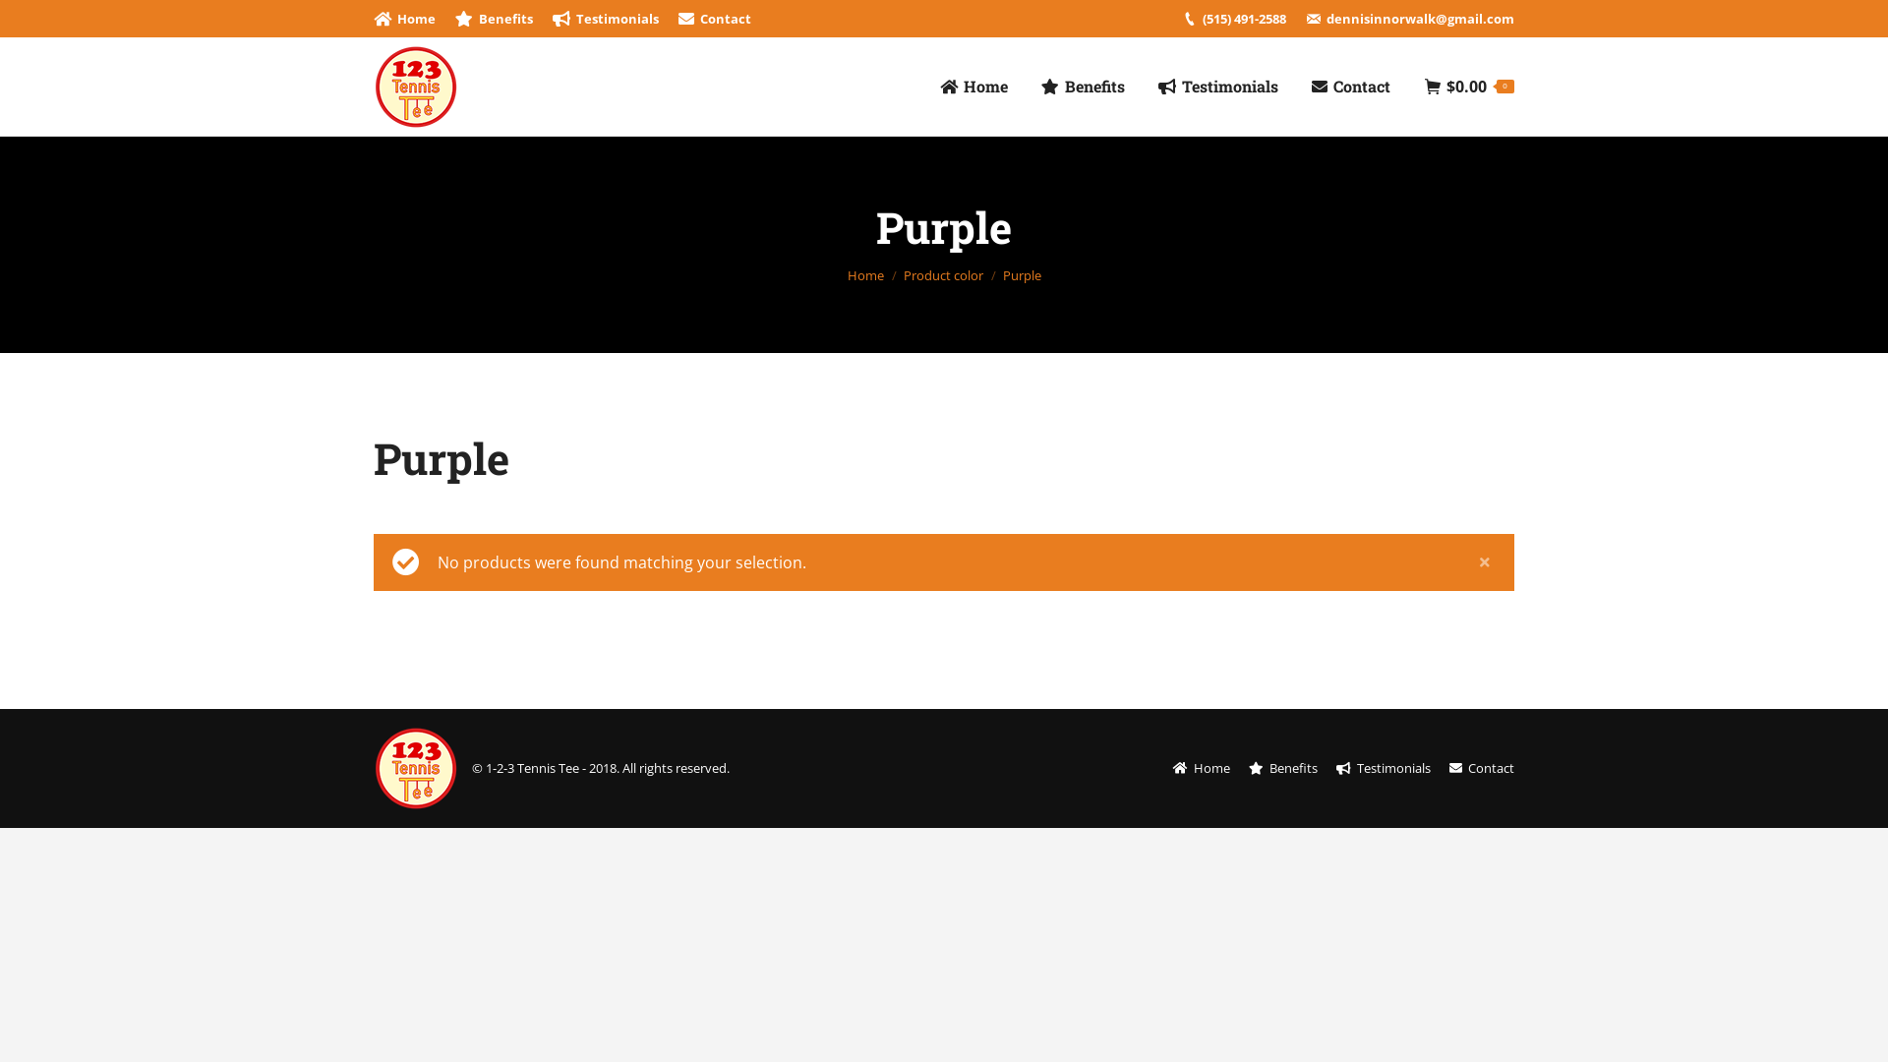 The image size is (1888, 1062). What do you see at coordinates (405, 20) in the screenshot?
I see `Home` at bounding box center [405, 20].